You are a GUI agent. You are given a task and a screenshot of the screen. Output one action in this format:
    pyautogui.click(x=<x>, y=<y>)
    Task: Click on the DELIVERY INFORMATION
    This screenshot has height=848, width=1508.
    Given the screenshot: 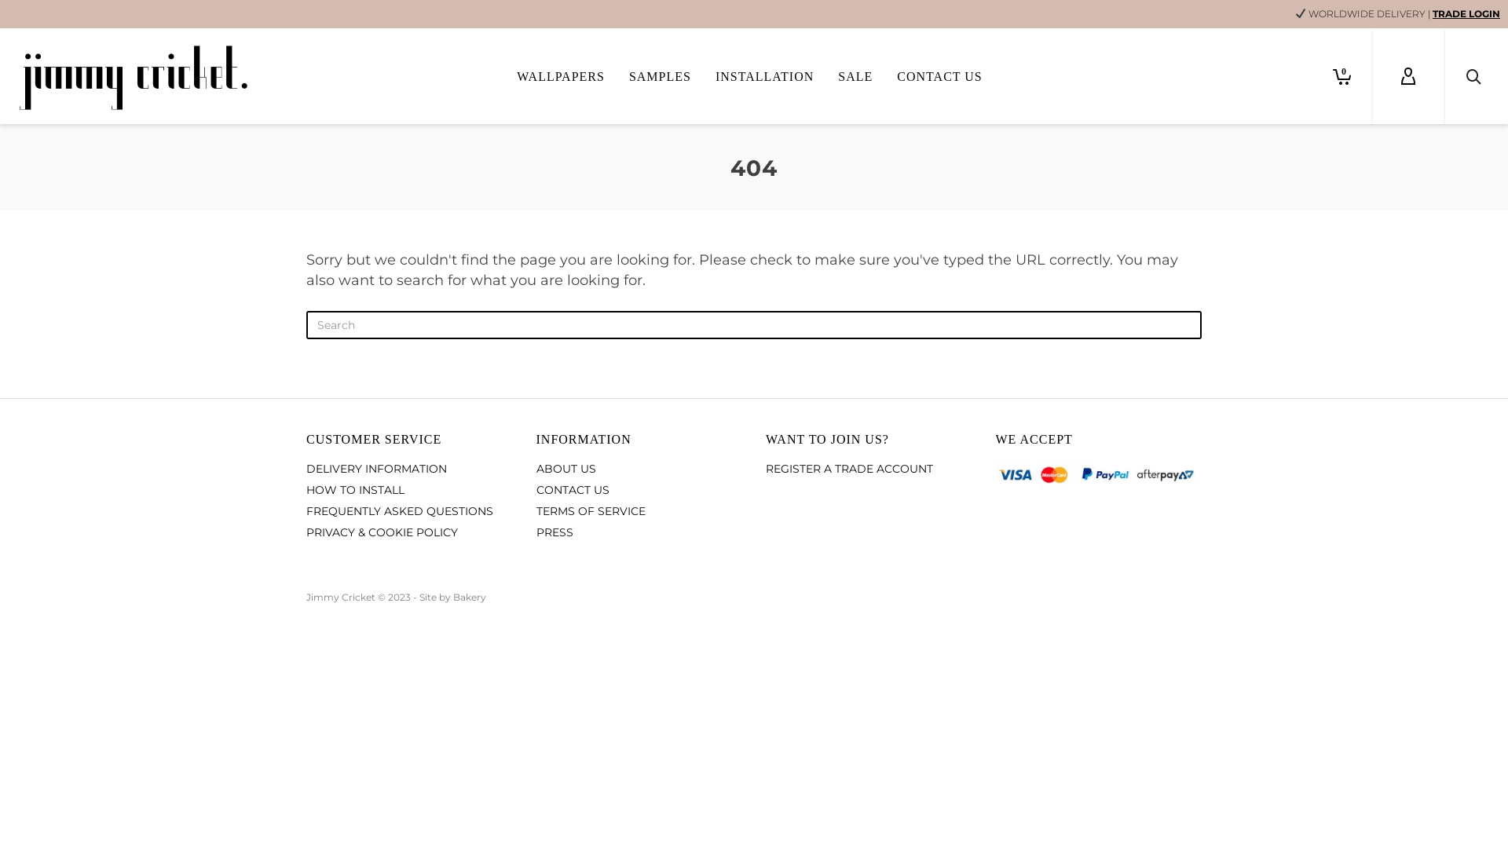 What is the action you would take?
    pyautogui.click(x=410, y=470)
    